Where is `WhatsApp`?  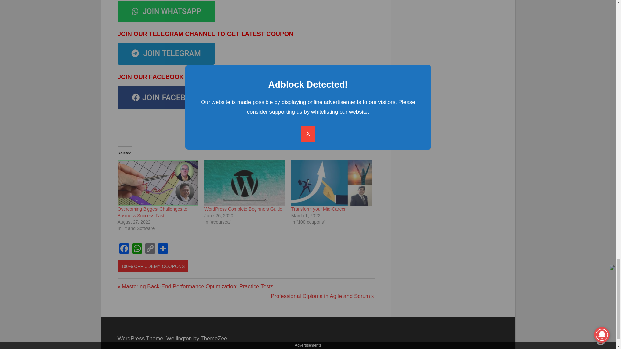 WhatsApp is located at coordinates (124, 249).